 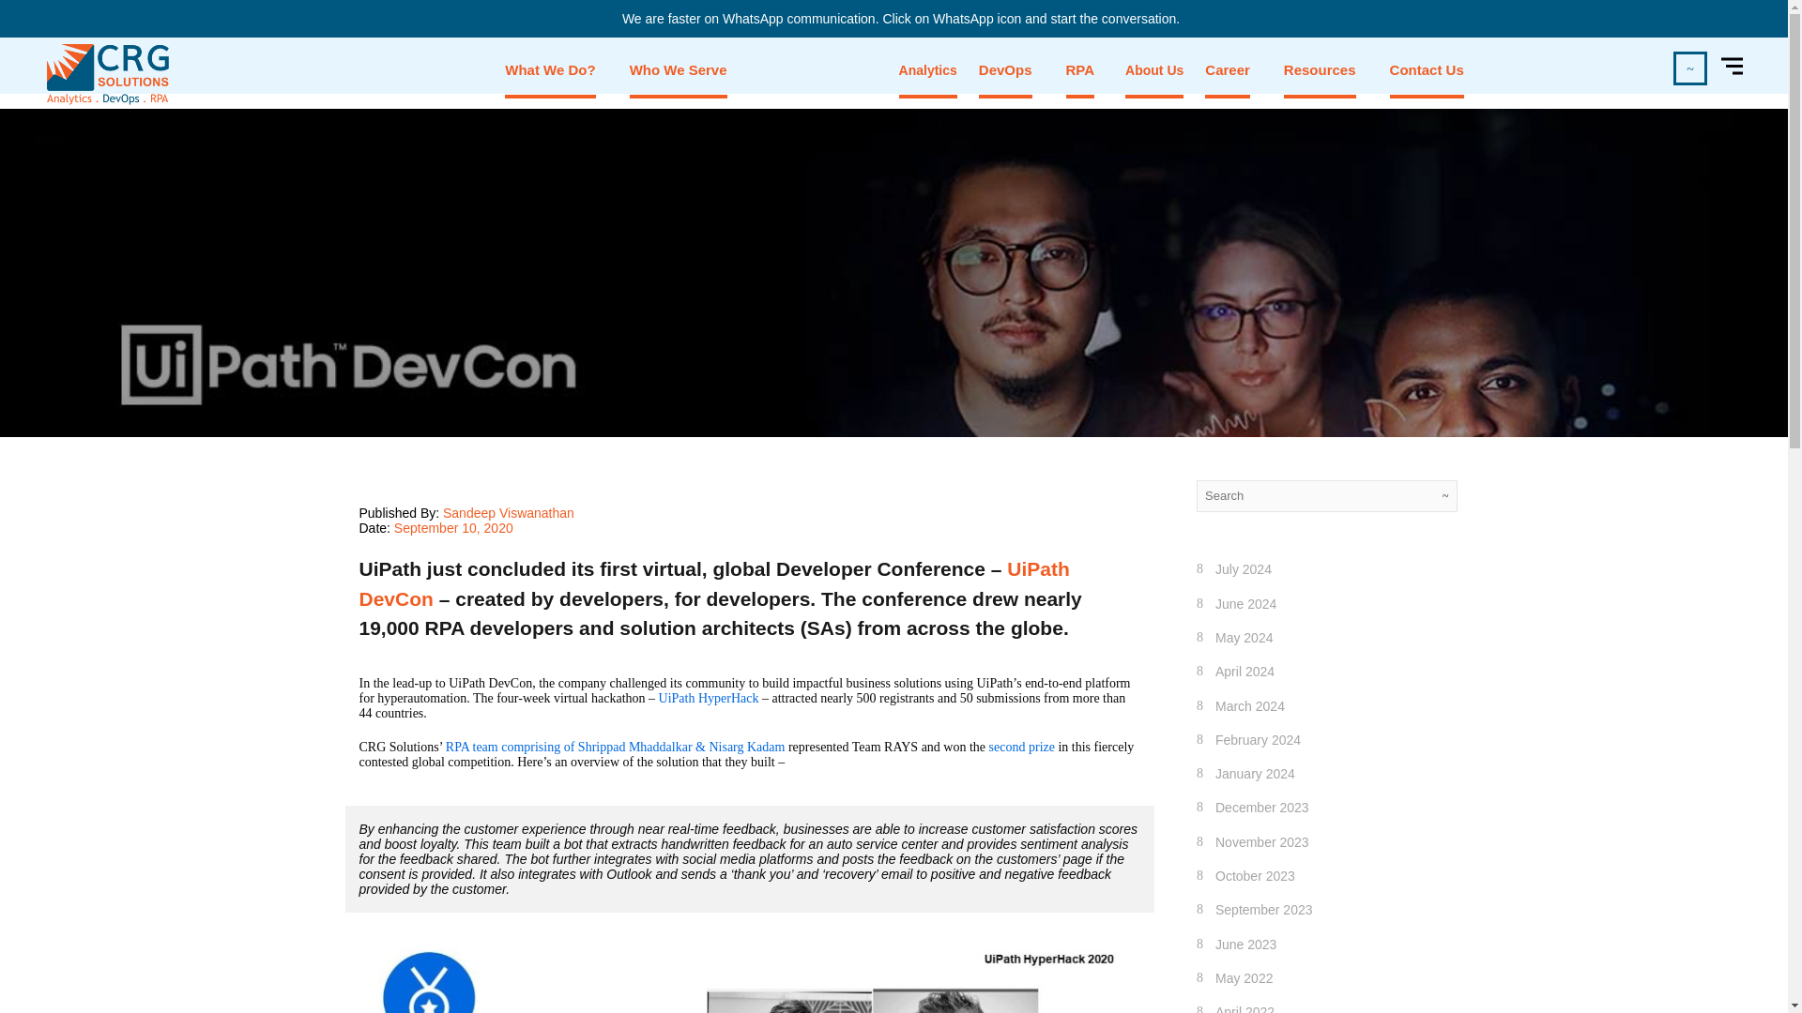 I want to click on DevOps, so click(x=1005, y=69).